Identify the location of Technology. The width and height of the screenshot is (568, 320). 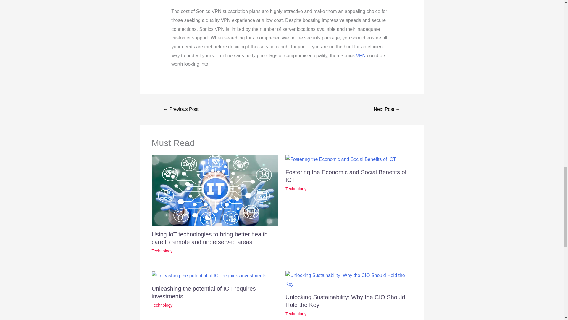
(296, 188).